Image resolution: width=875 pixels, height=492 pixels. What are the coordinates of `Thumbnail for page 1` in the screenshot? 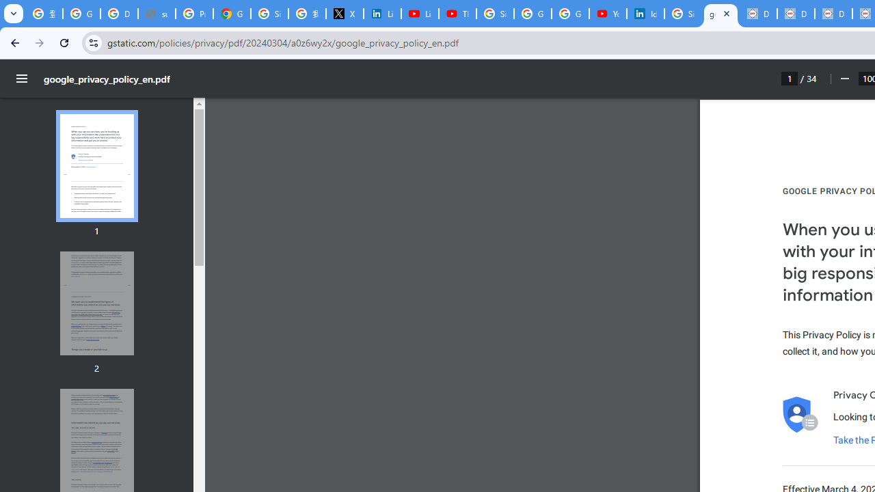 It's located at (96, 167).